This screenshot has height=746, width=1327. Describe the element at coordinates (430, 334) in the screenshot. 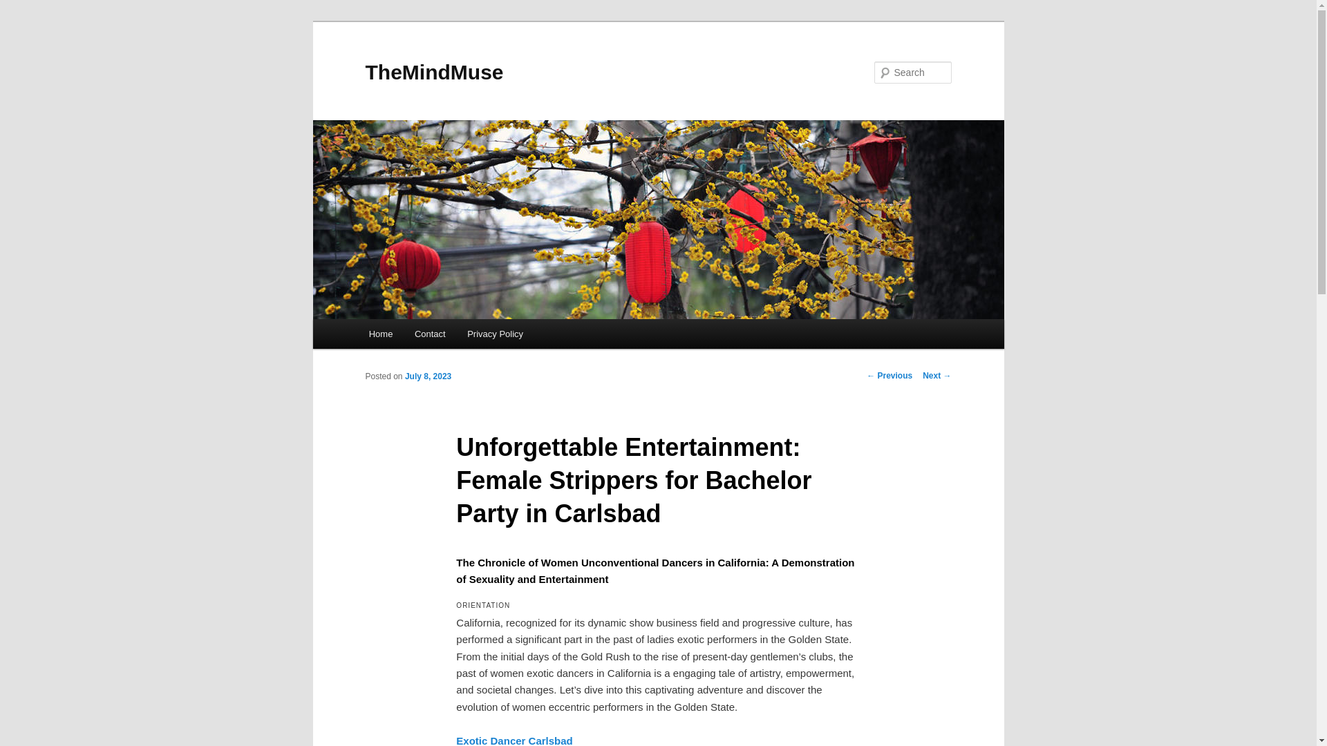

I see `Contact` at that location.